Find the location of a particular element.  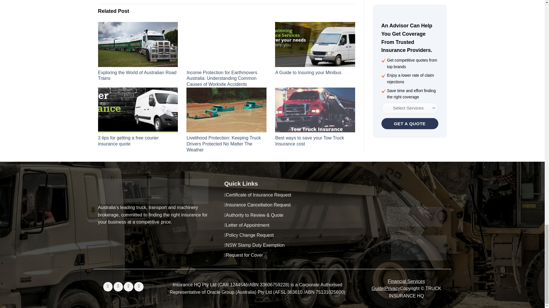

3 tips for getting a free courier insurance quote is located at coordinates (128, 141).